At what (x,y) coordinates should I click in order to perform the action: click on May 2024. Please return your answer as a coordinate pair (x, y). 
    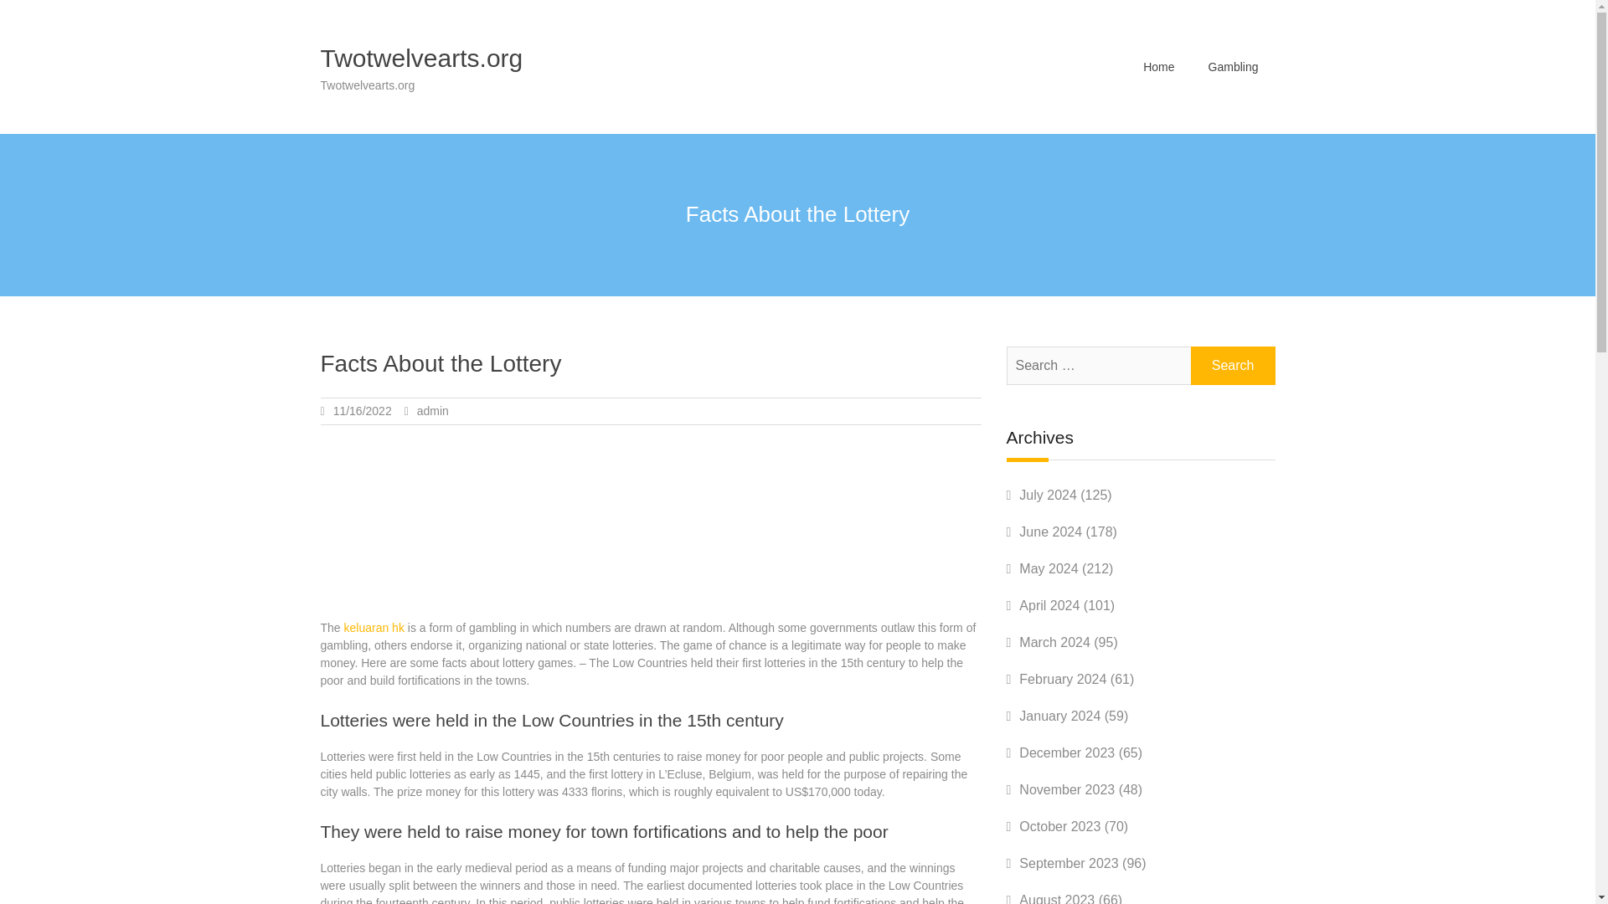
    Looking at the image, I should click on (1049, 568).